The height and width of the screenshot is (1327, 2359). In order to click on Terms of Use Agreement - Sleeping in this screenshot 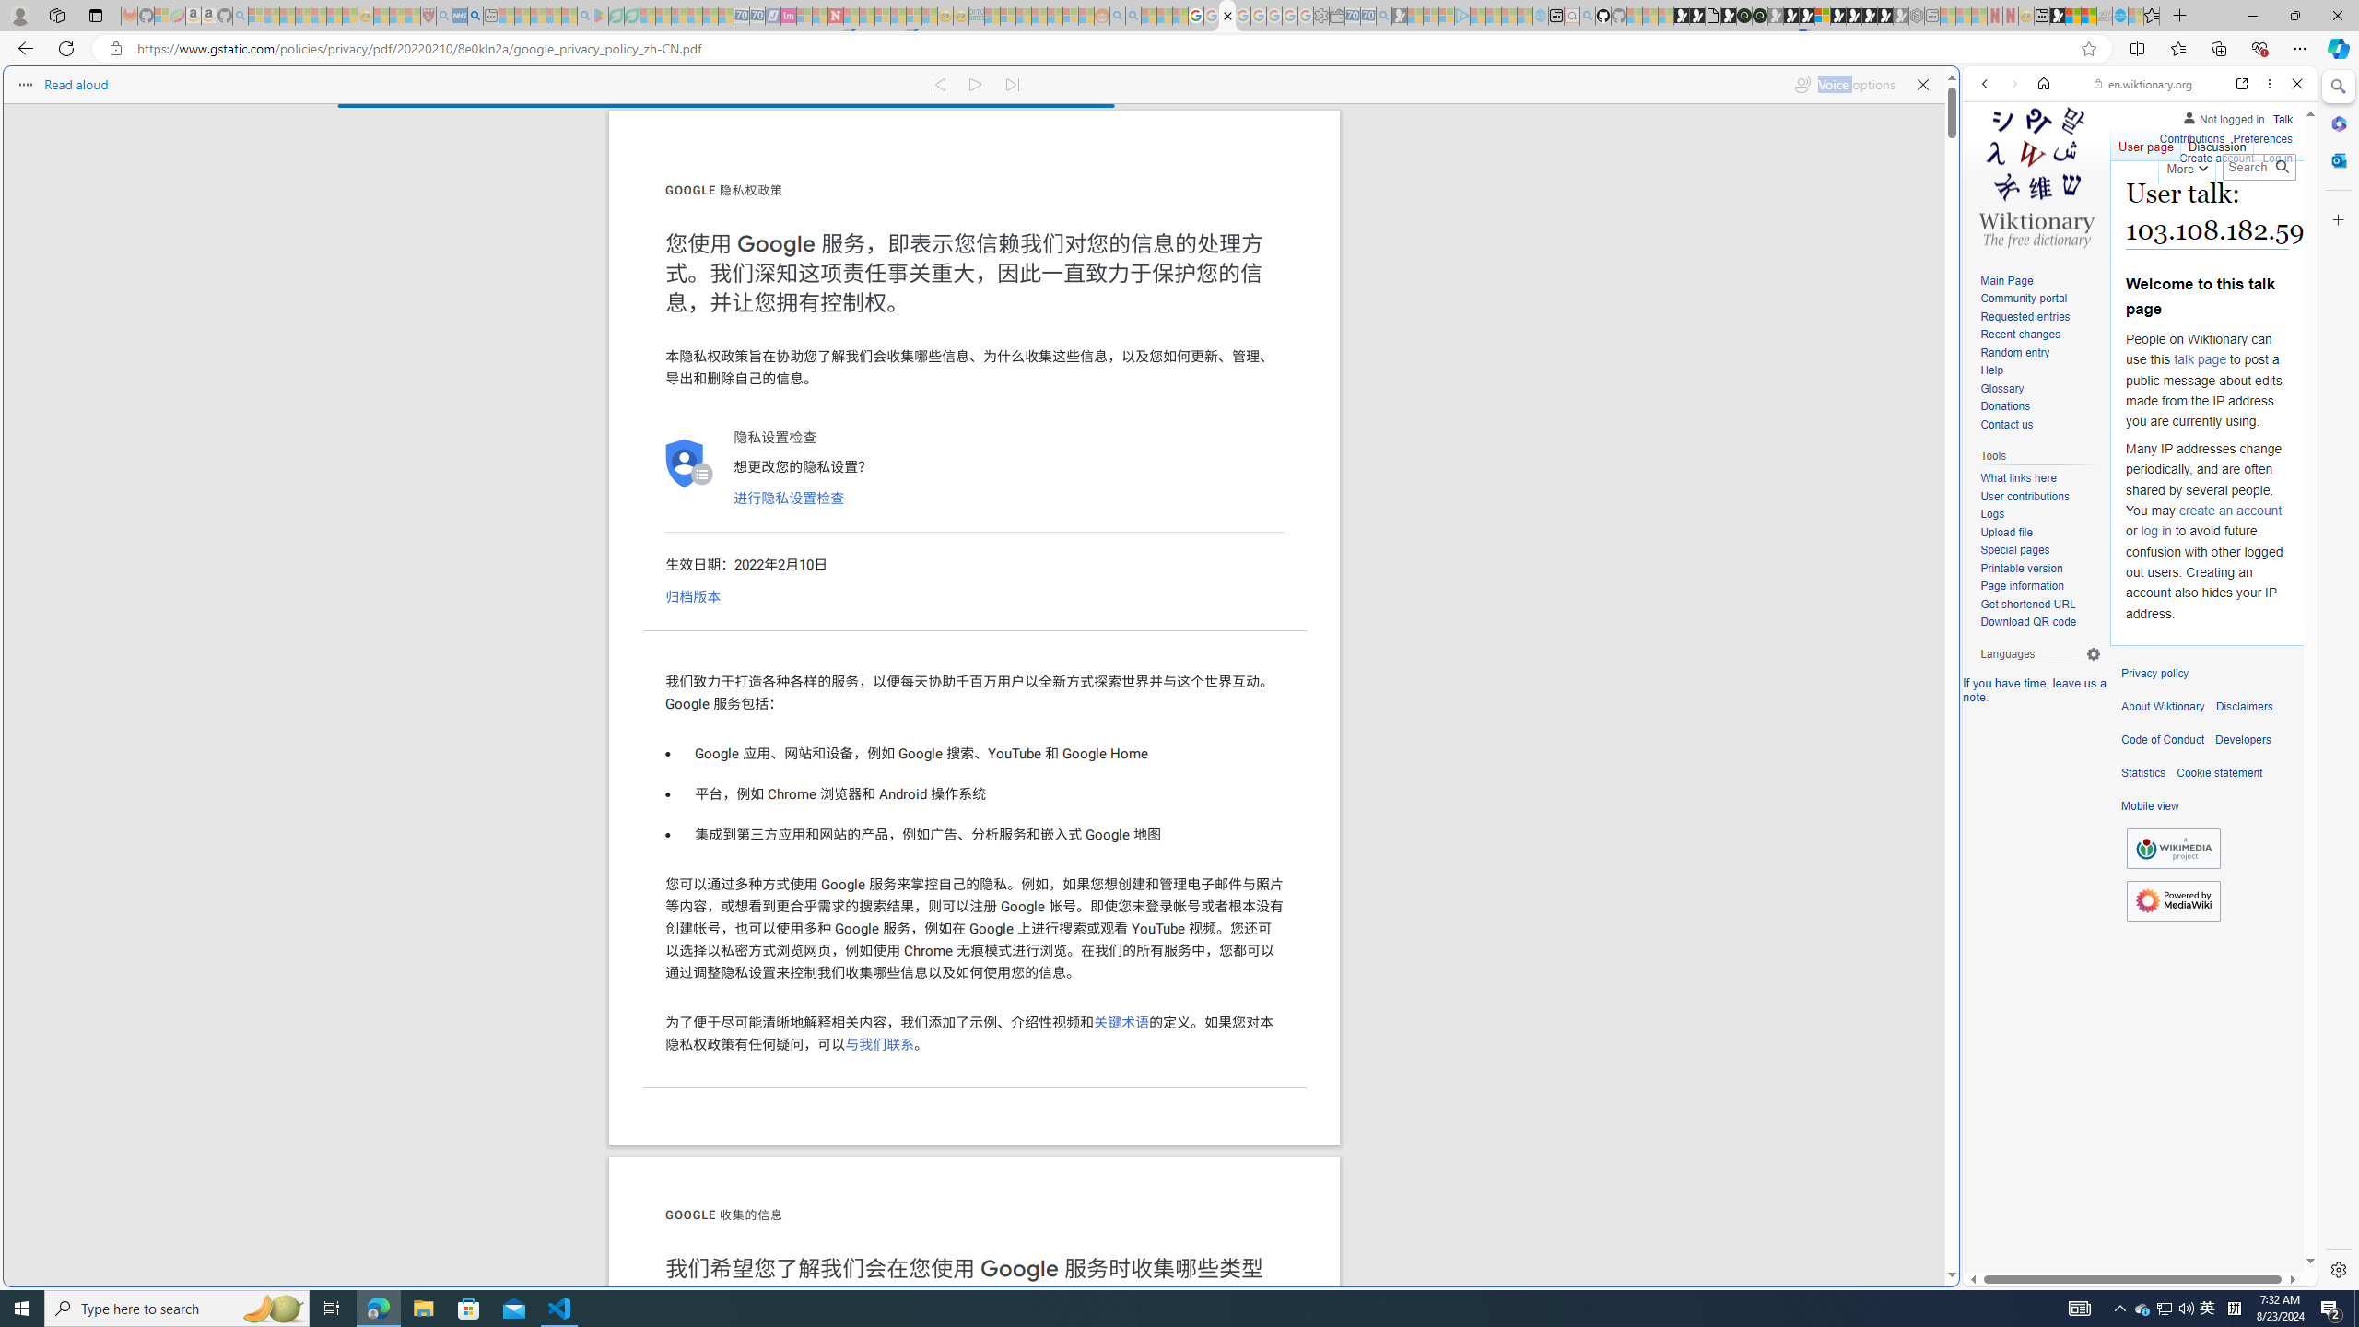, I will do `click(616, 16)`.